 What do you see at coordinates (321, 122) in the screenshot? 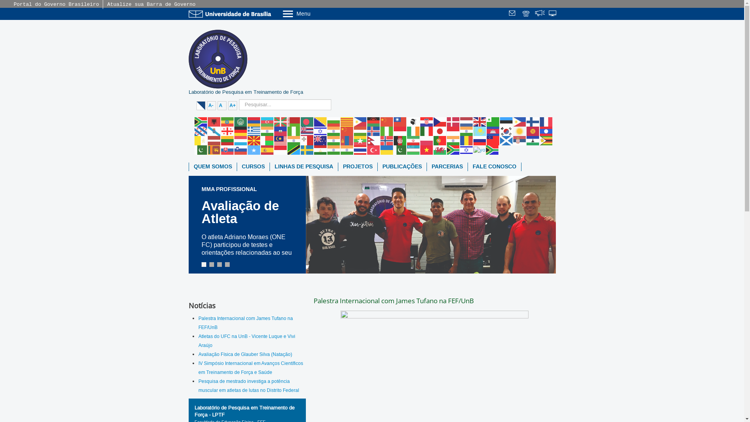
I see `Bosnian` at bounding box center [321, 122].